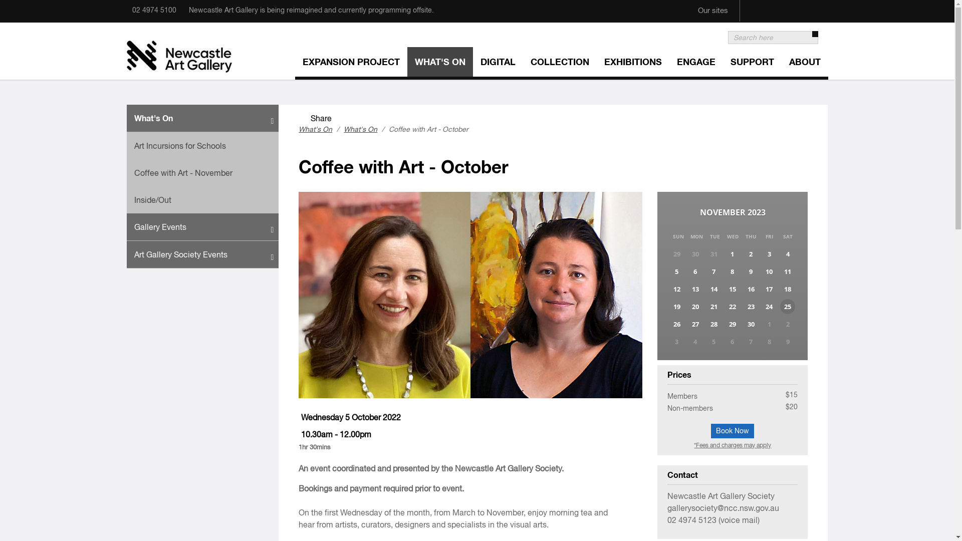 The width and height of the screenshot is (962, 541). Describe the element at coordinates (202, 200) in the screenshot. I see `Inside/Out` at that location.